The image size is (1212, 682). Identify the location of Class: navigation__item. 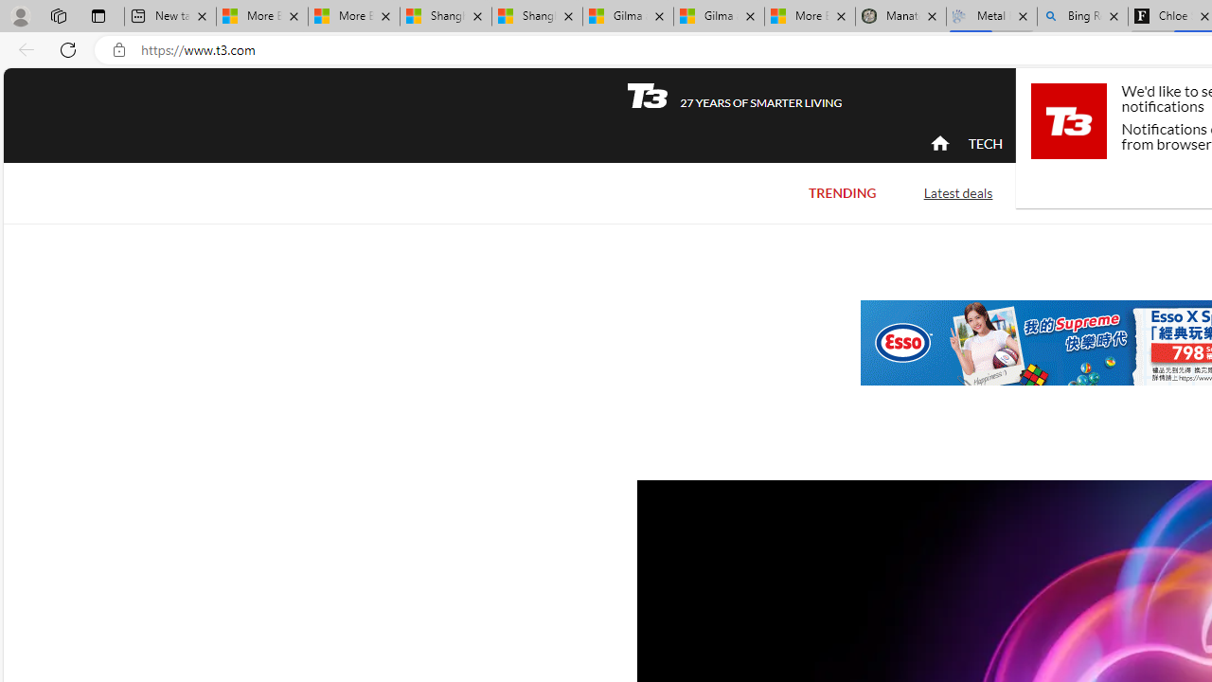
(937, 144).